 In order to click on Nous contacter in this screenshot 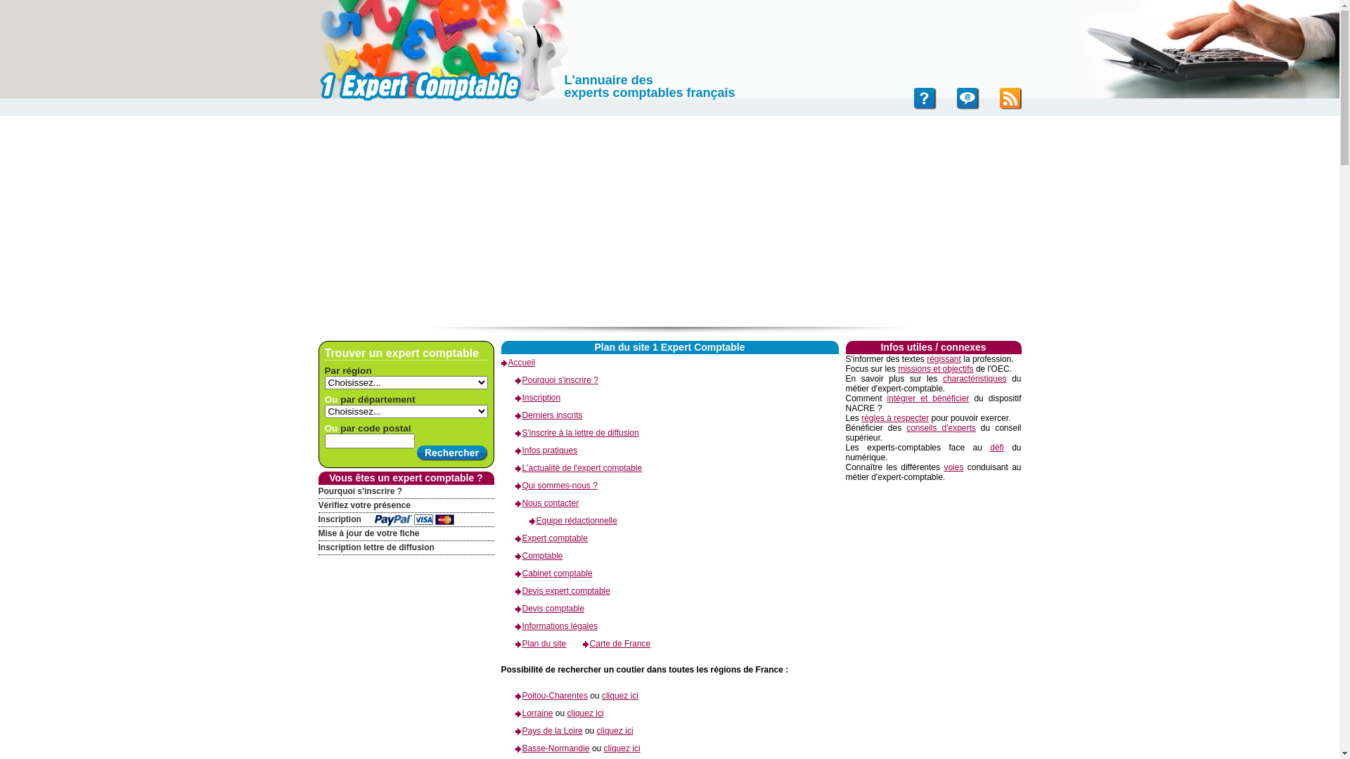, I will do `click(540, 503)`.